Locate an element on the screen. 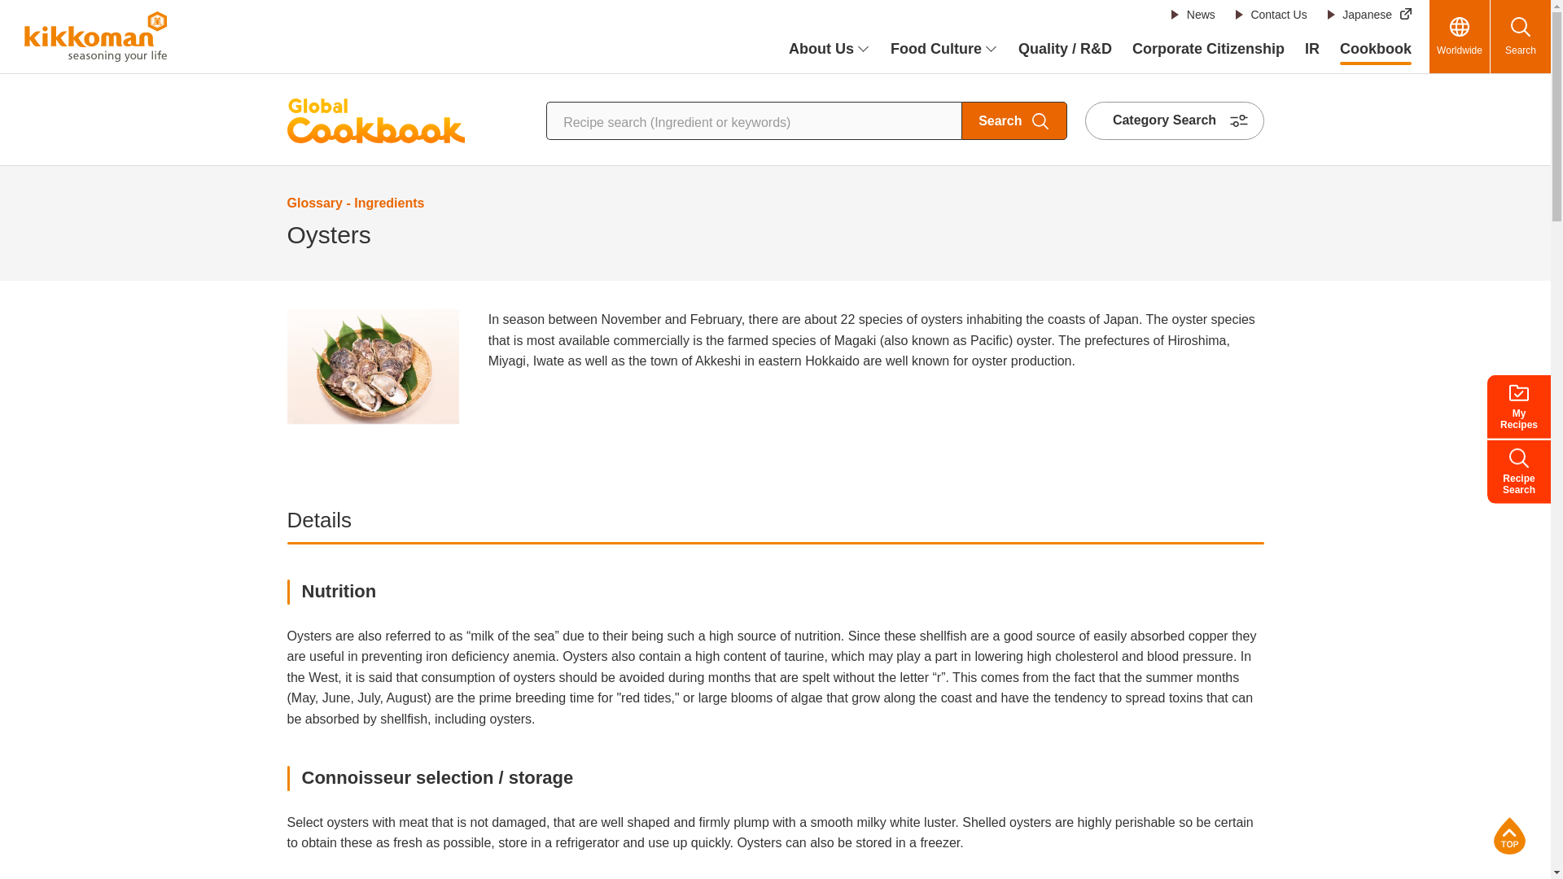 This screenshot has width=1563, height=879. Japanese is located at coordinates (1369, 15).